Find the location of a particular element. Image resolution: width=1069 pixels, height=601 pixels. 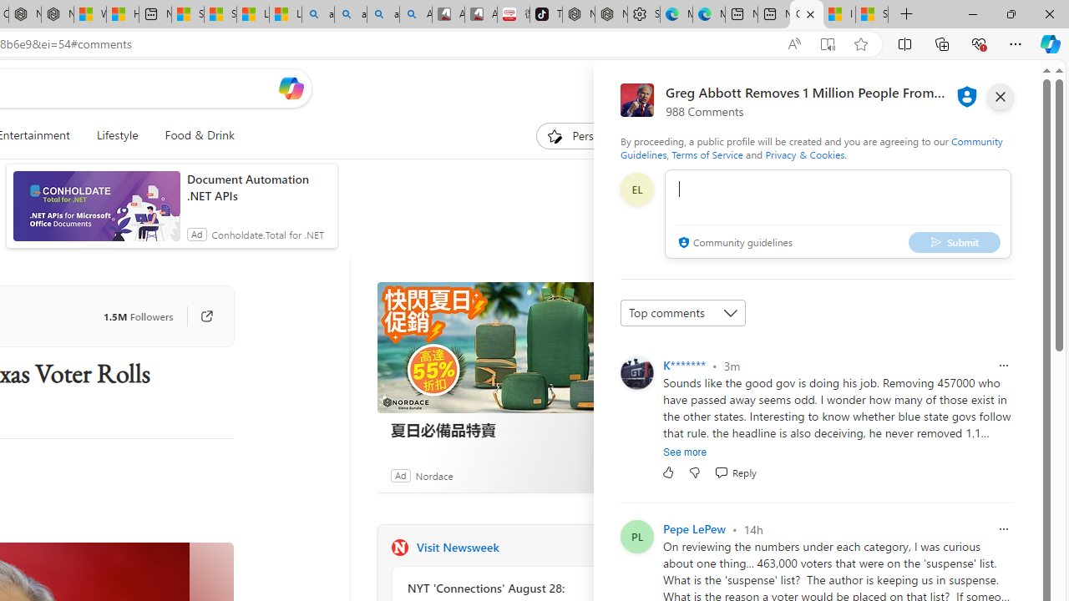

Terms of Service is located at coordinates (707, 154).